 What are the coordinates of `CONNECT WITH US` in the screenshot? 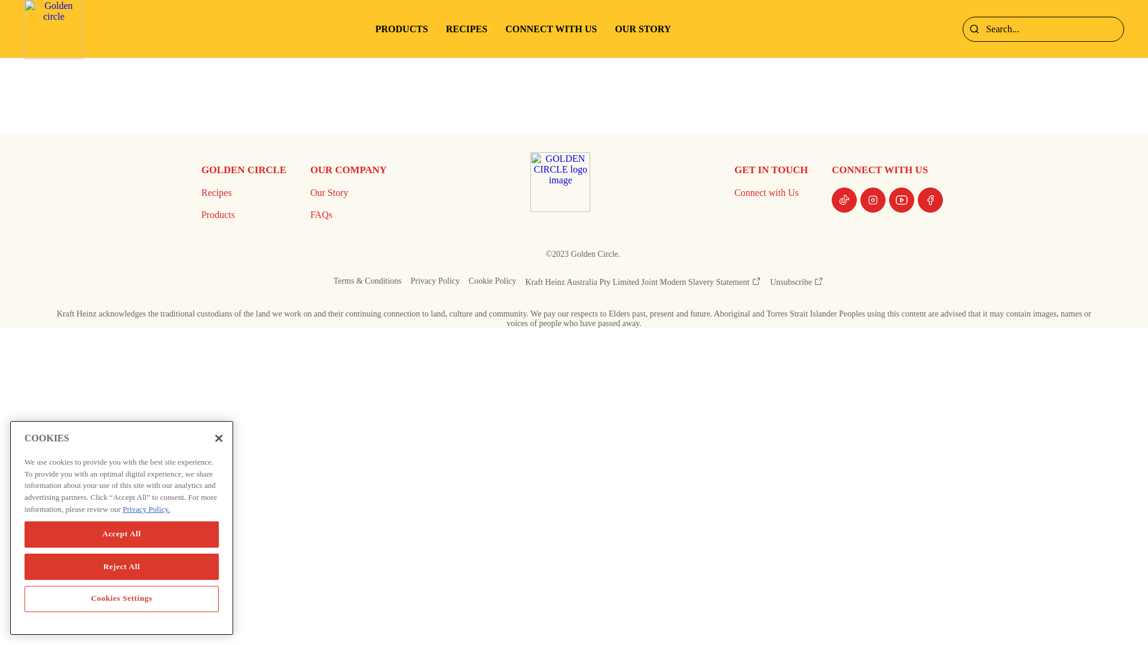 It's located at (551, 29).